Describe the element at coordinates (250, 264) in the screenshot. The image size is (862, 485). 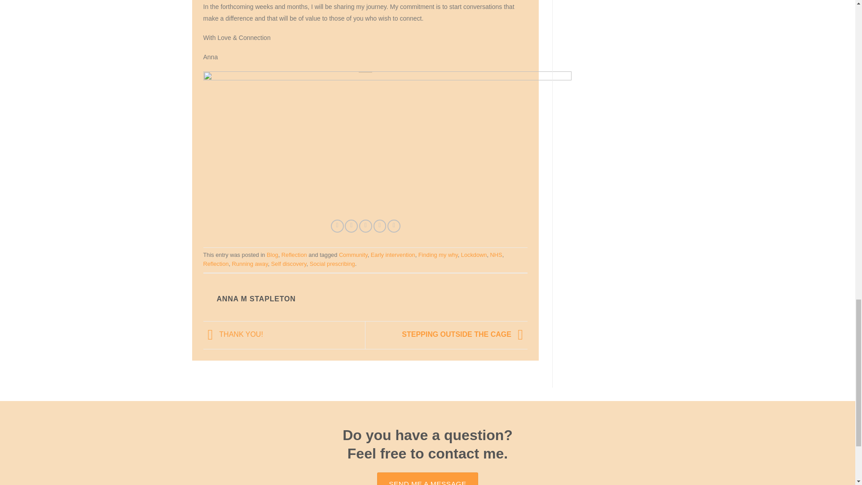
I see `Running away` at that location.